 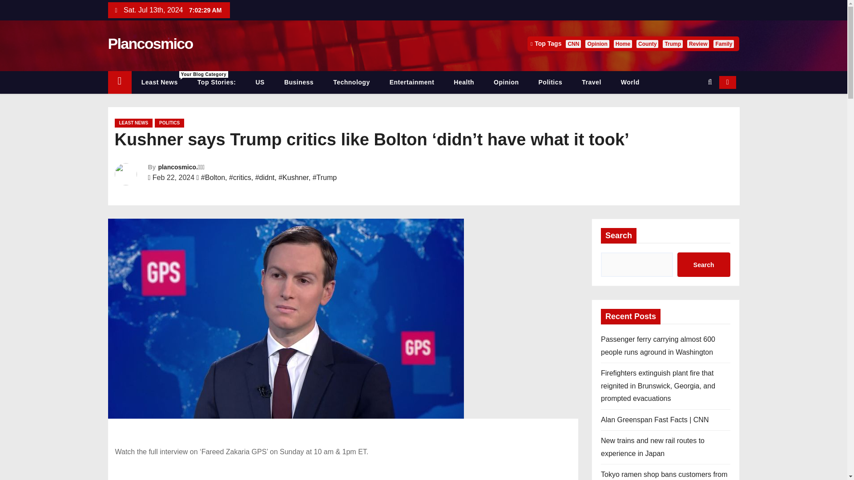 What do you see at coordinates (464, 82) in the screenshot?
I see `Health` at bounding box center [464, 82].